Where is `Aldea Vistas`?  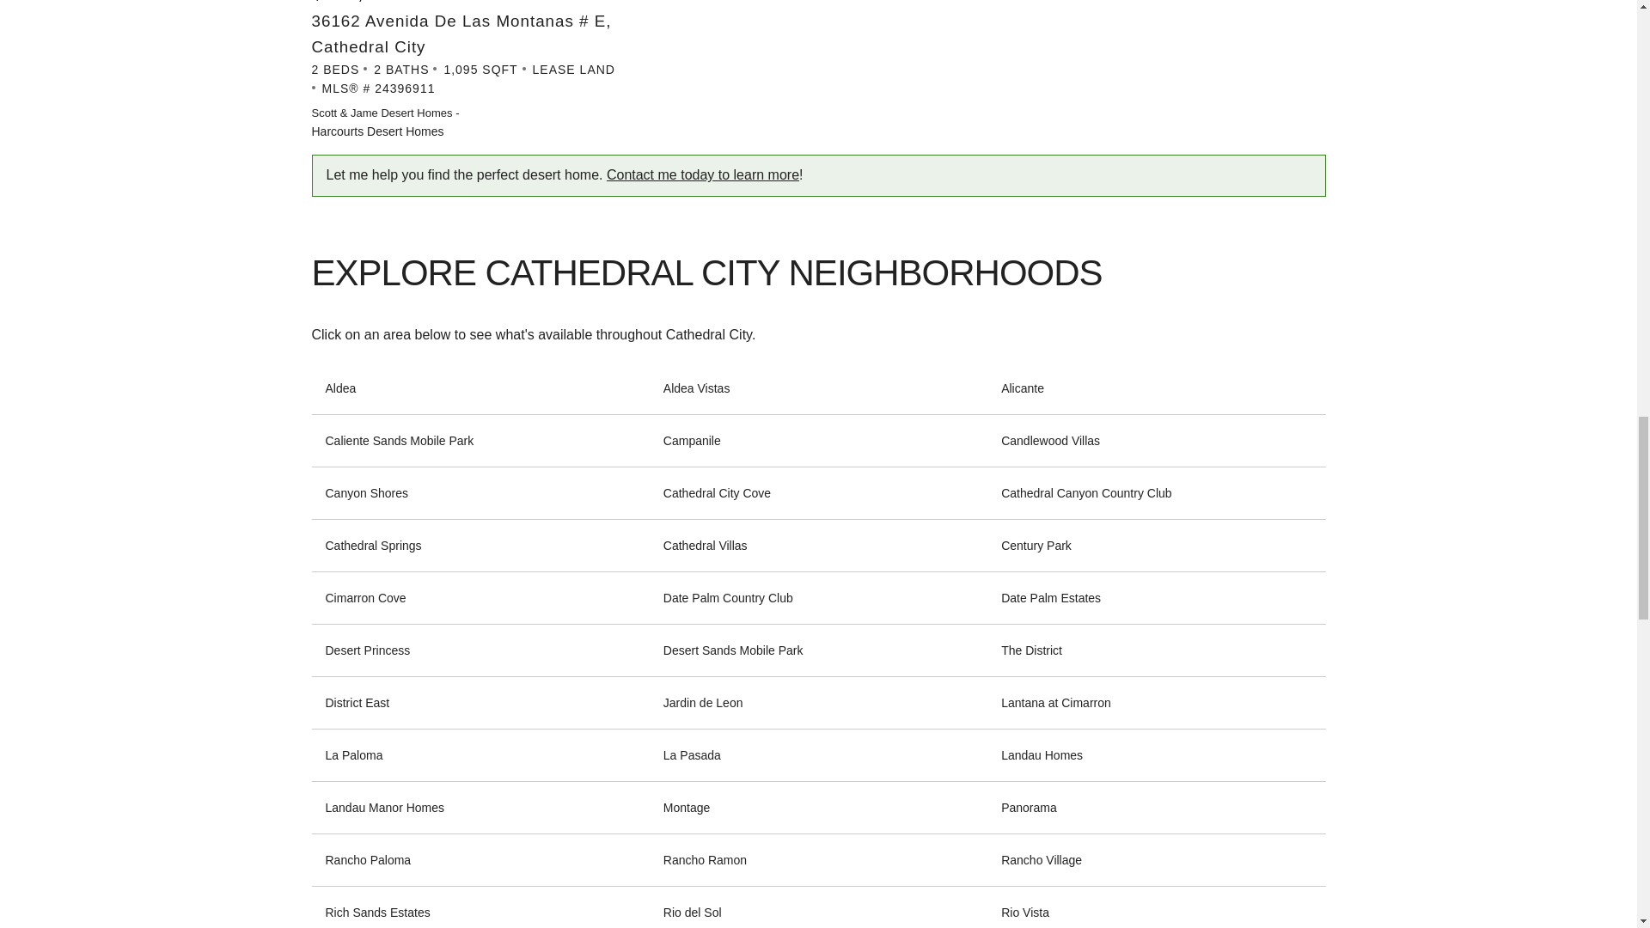
Aldea Vistas is located at coordinates (696, 388).